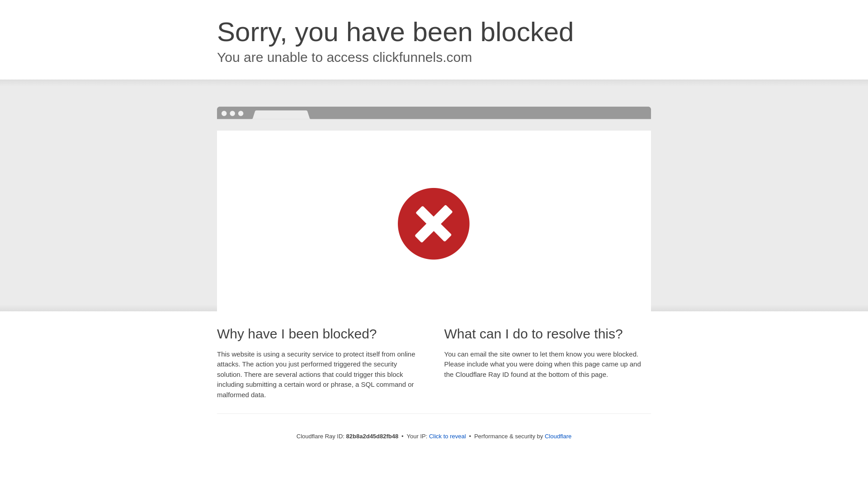 This screenshot has height=488, width=868. Describe the element at coordinates (448, 436) in the screenshot. I see `Click to reveal` at that location.